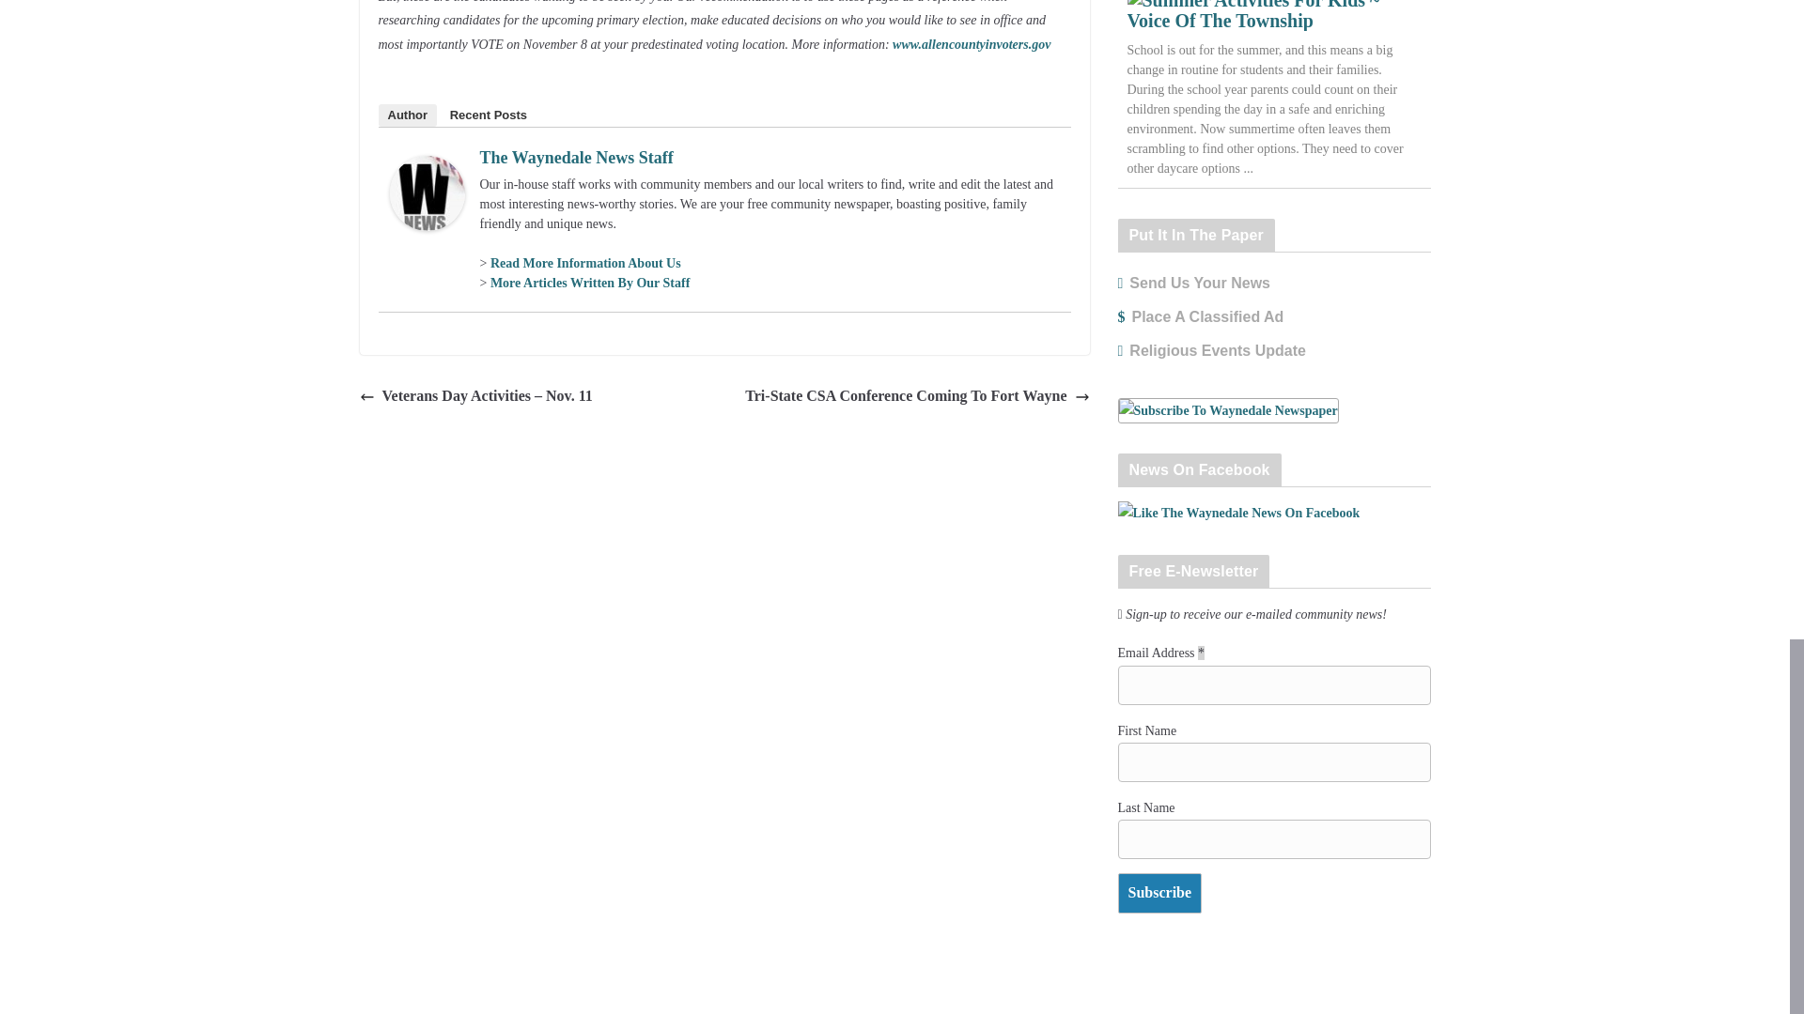 The height and width of the screenshot is (1014, 1804). Describe the element at coordinates (586, 263) in the screenshot. I see `Read More Information About Us` at that location.